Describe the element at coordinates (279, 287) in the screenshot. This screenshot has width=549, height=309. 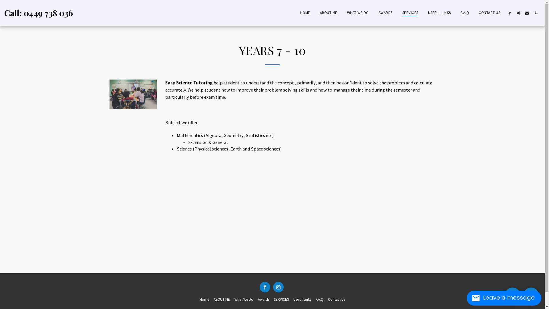
I see ` ` at that location.